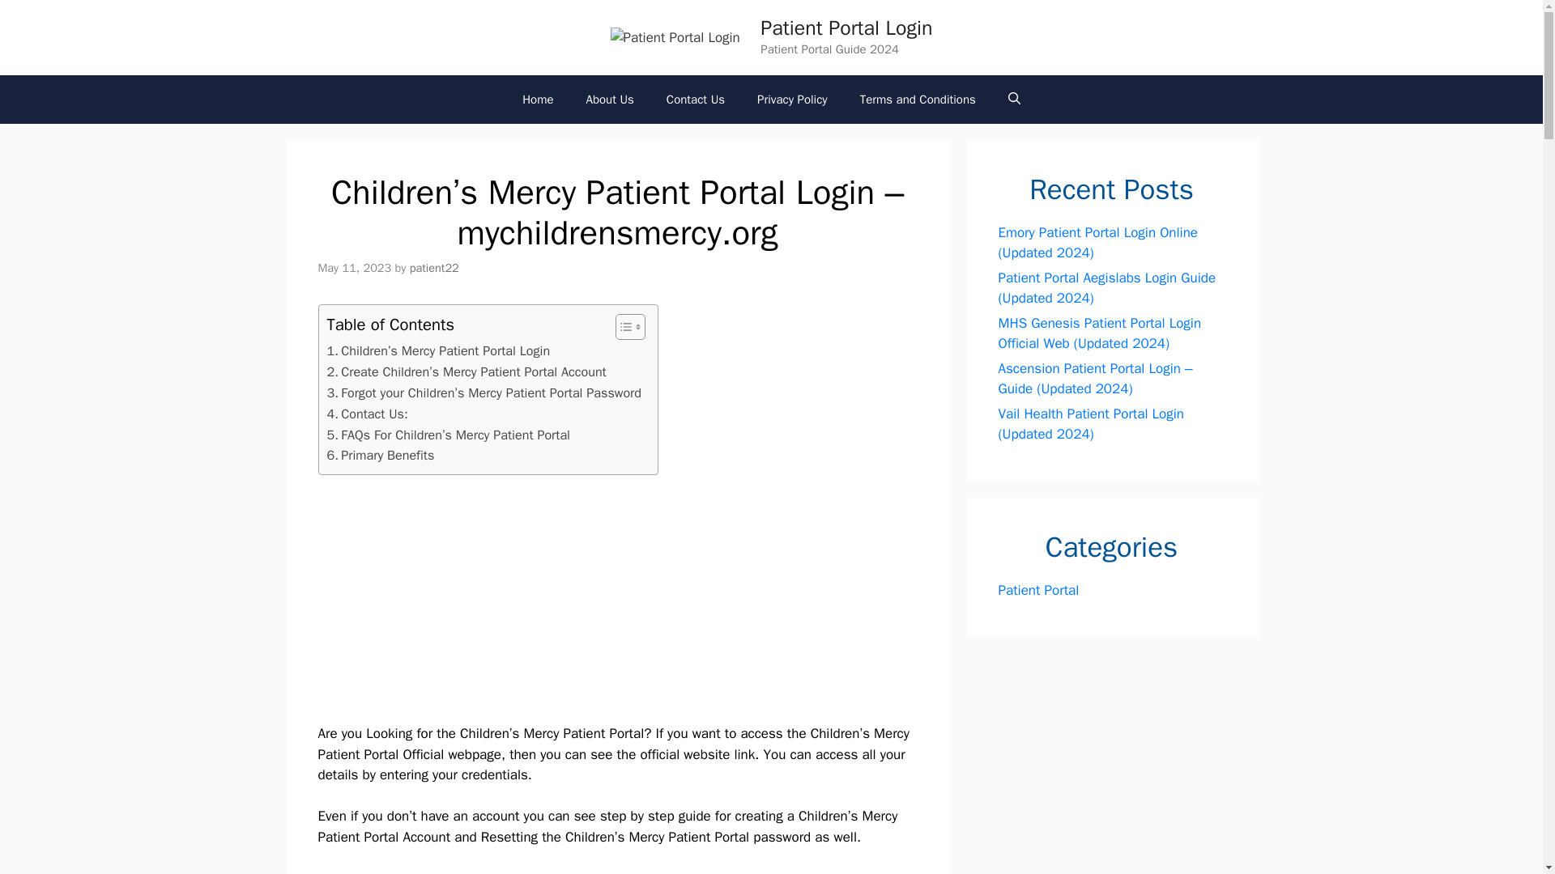  Describe the element at coordinates (434, 267) in the screenshot. I see `View all posts by patient22` at that location.